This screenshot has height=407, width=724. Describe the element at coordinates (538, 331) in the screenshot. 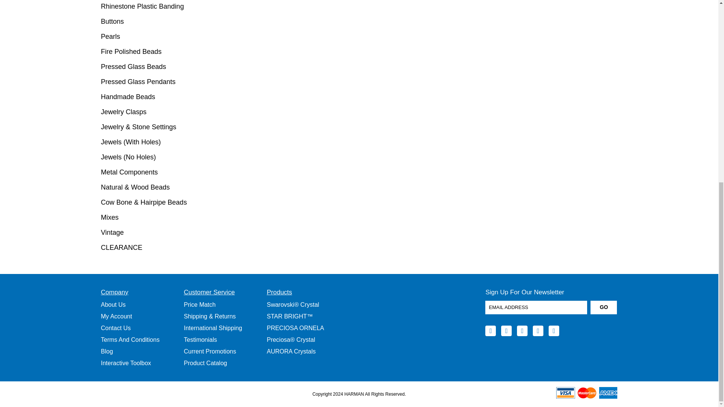

I see `Follow Us on Pinterest` at that location.